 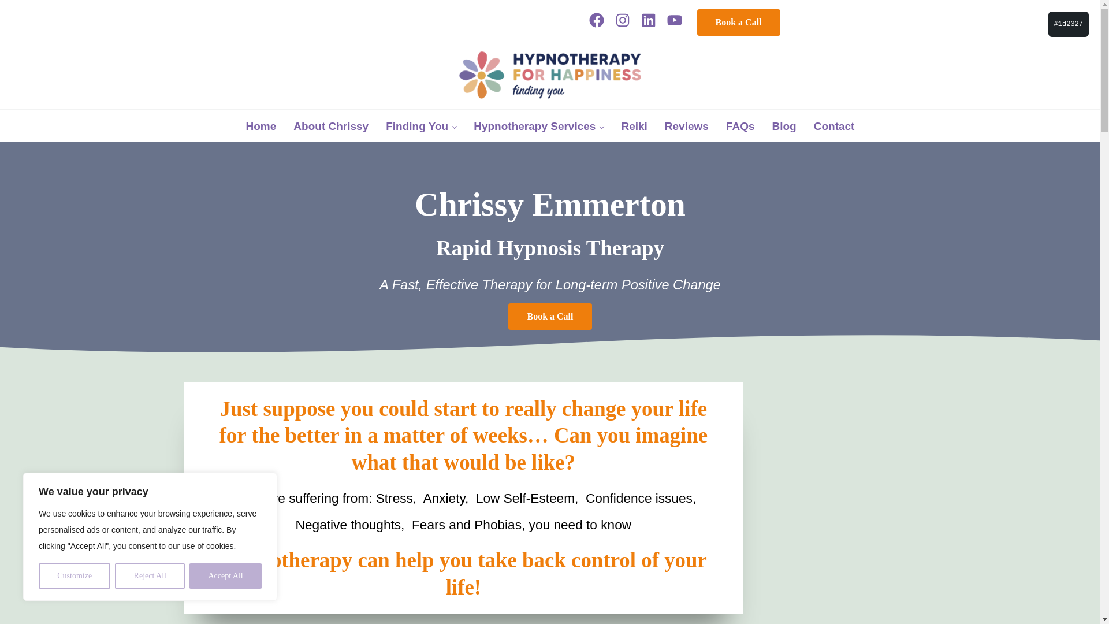 What do you see at coordinates (834, 126) in the screenshot?
I see `Contact Christina Emmerton hypnotherapist in Malvern` at bounding box center [834, 126].